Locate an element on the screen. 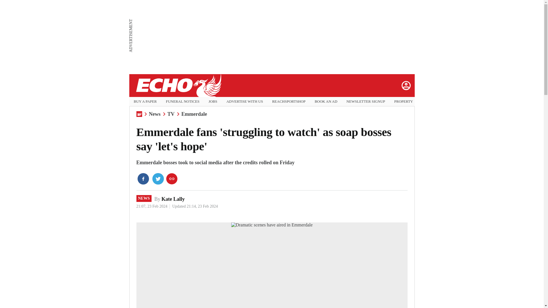 The width and height of the screenshot is (548, 308). Emmerdale is located at coordinates (194, 114).